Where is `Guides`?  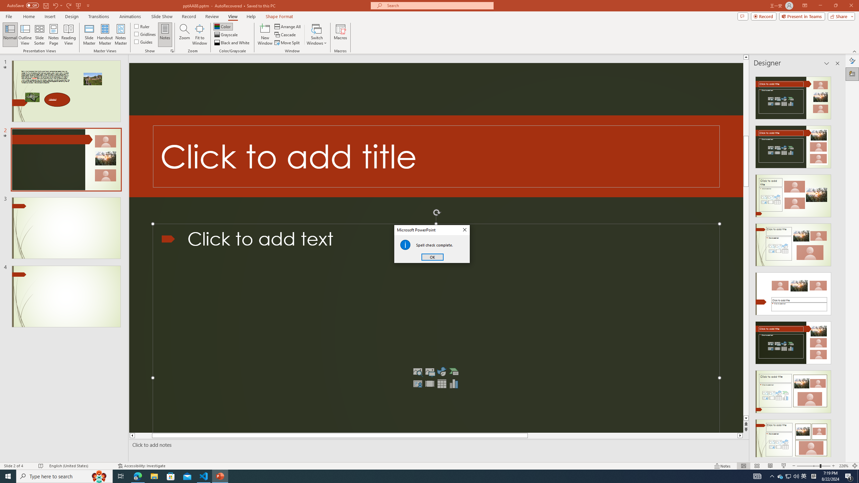
Guides is located at coordinates (144, 42).